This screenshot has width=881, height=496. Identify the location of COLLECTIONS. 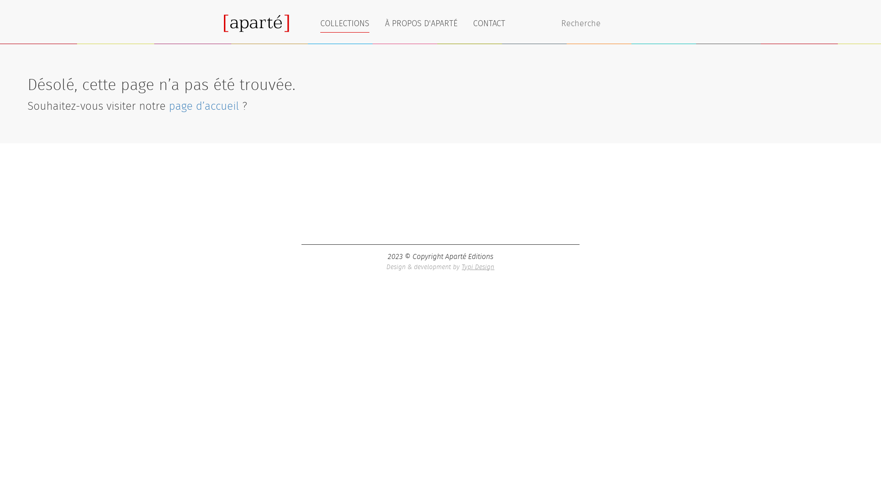
(345, 23).